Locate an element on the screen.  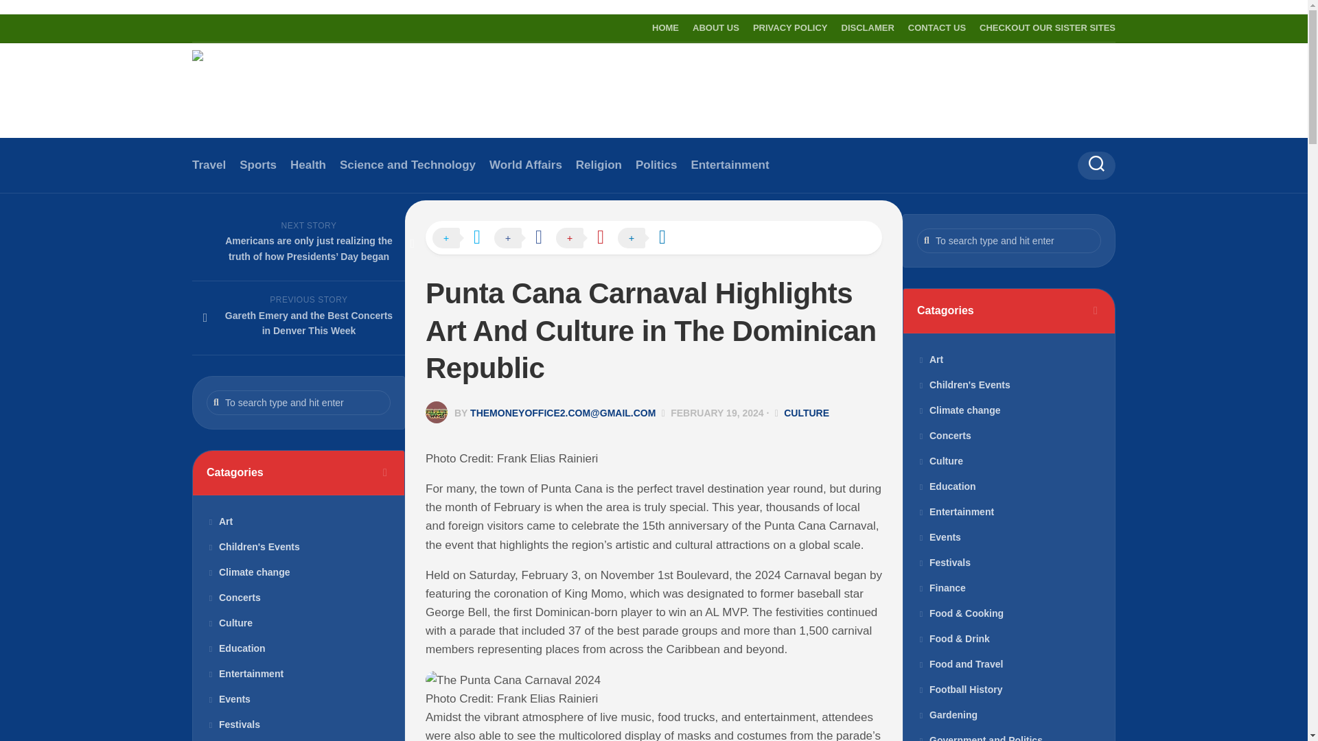
Sports is located at coordinates (258, 165).